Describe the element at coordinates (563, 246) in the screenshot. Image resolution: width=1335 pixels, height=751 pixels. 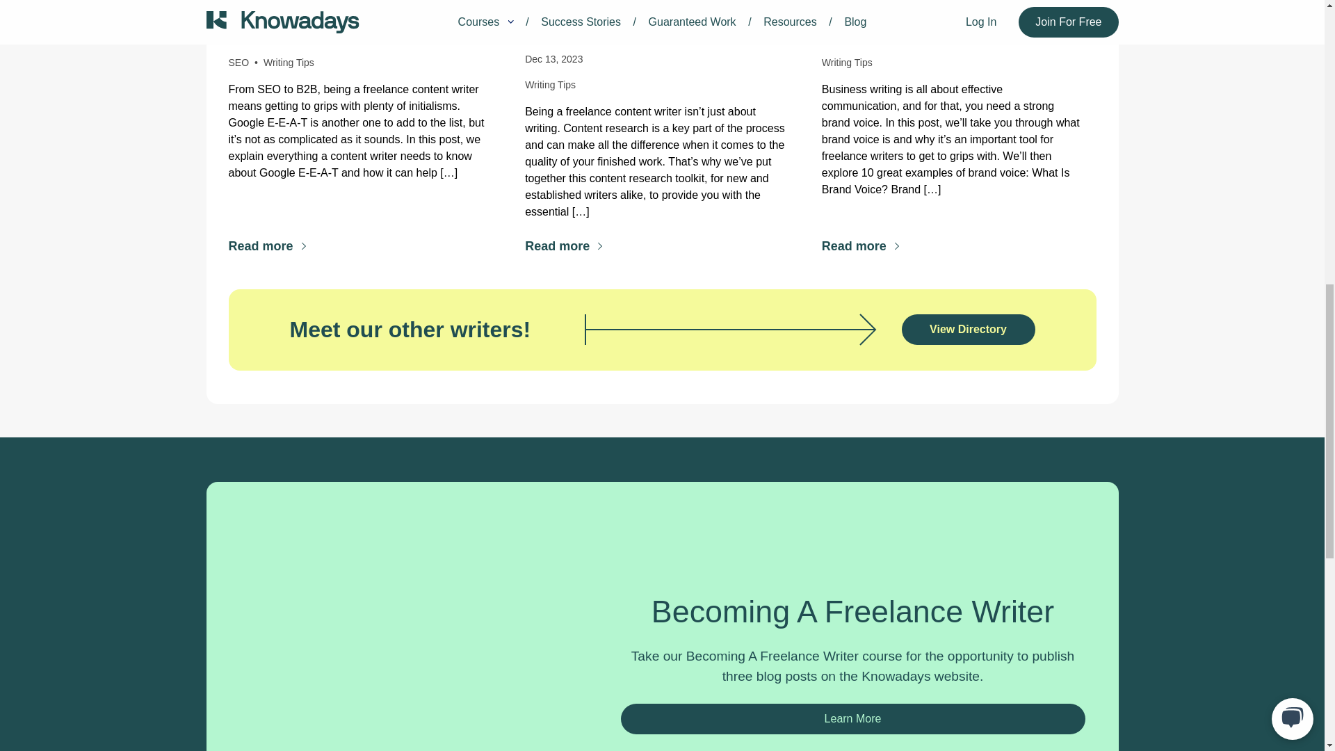
I see `Read more` at that location.